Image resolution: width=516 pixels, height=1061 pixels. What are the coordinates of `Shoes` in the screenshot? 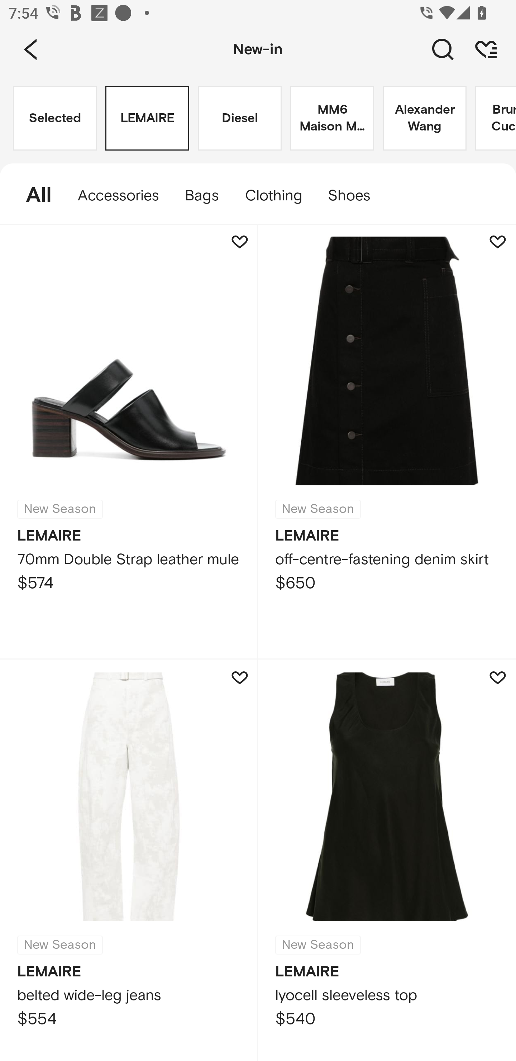 It's located at (355, 196).